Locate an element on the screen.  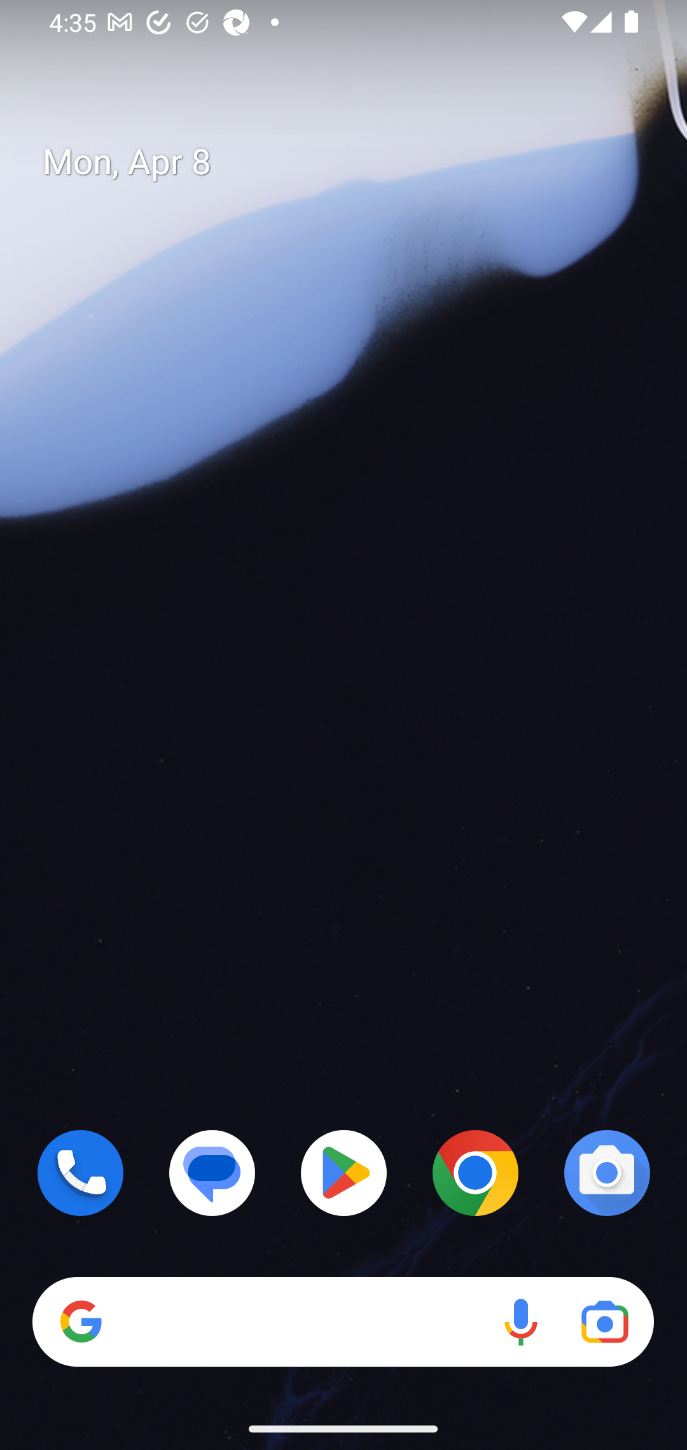
Google Lens is located at coordinates (604, 1322).